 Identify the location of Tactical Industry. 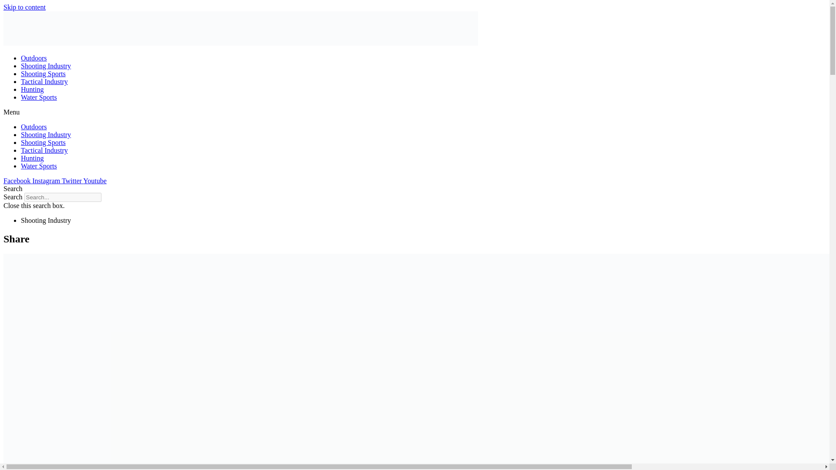
(44, 150).